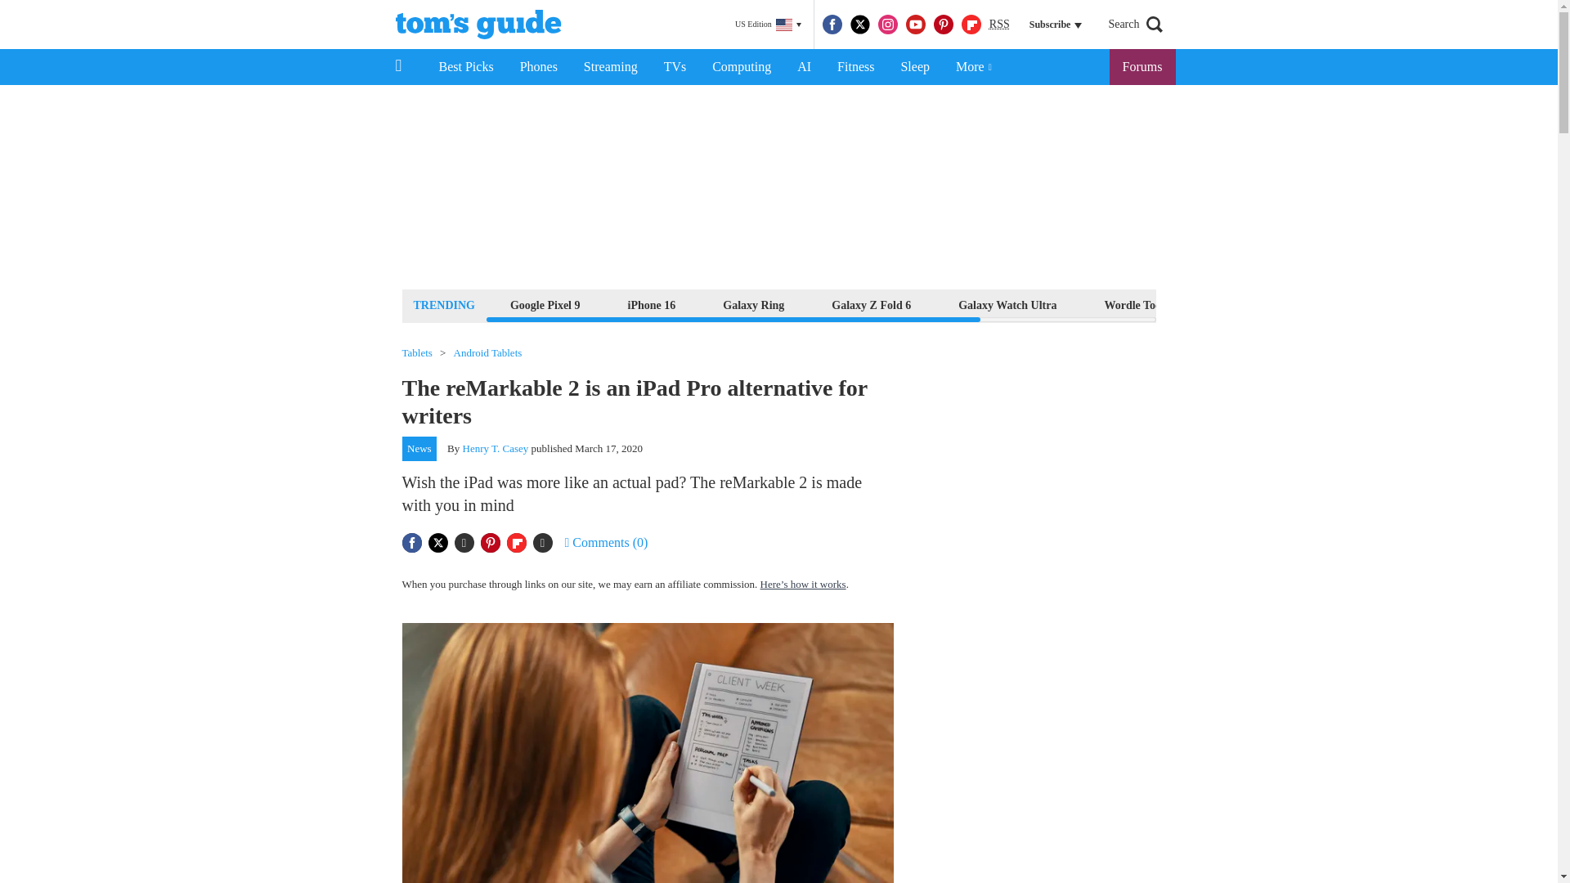  What do you see at coordinates (675, 67) in the screenshot?
I see `TVs` at bounding box center [675, 67].